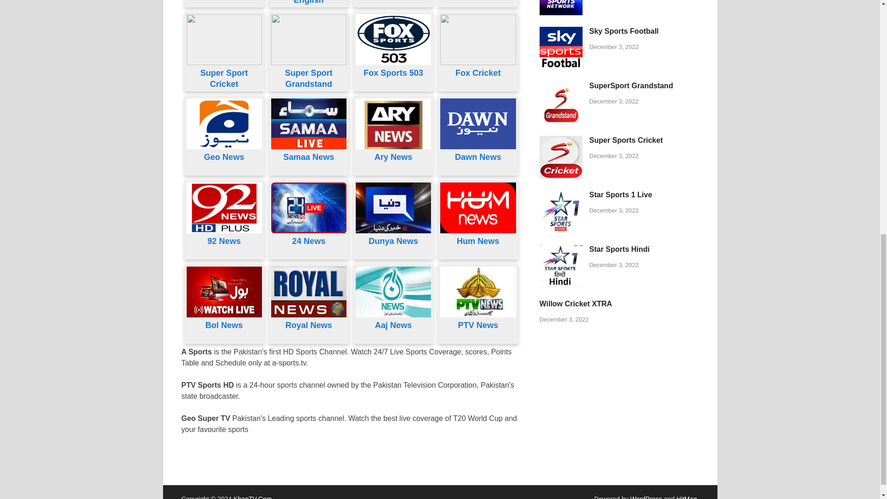  What do you see at coordinates (561, 86) in the screenshot?
I see `SuperSport Grandstand` at bounding box center [561, 86].